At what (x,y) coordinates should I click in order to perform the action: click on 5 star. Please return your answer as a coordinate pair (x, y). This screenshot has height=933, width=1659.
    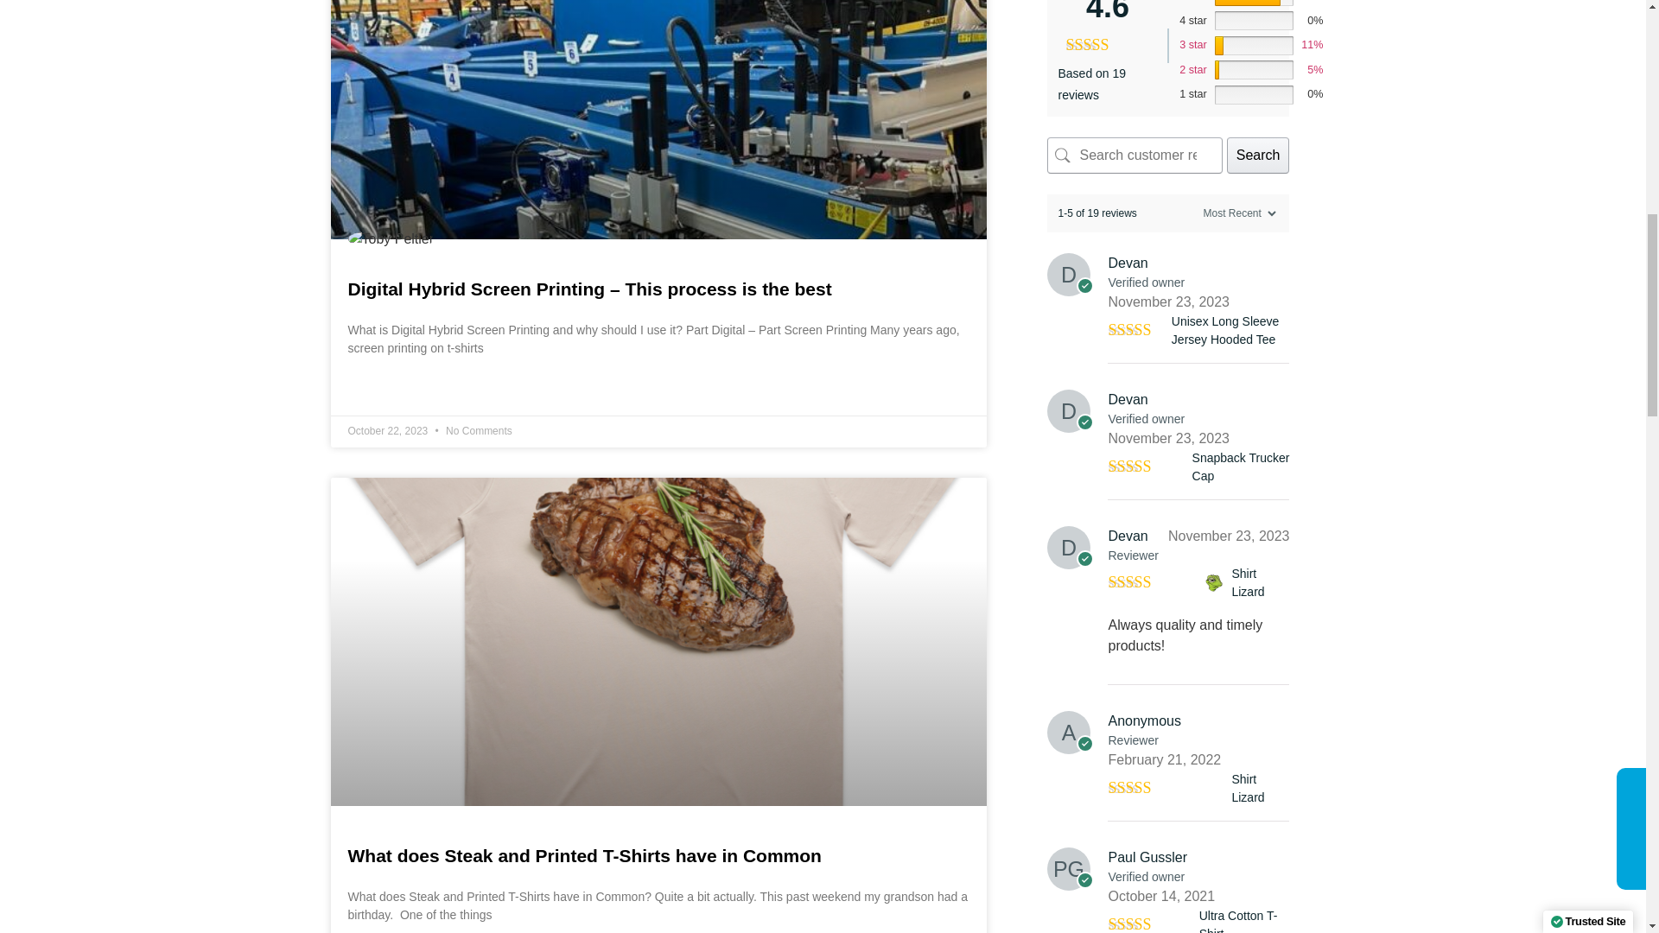
    Looking at the image, I should click on (1193, 2).